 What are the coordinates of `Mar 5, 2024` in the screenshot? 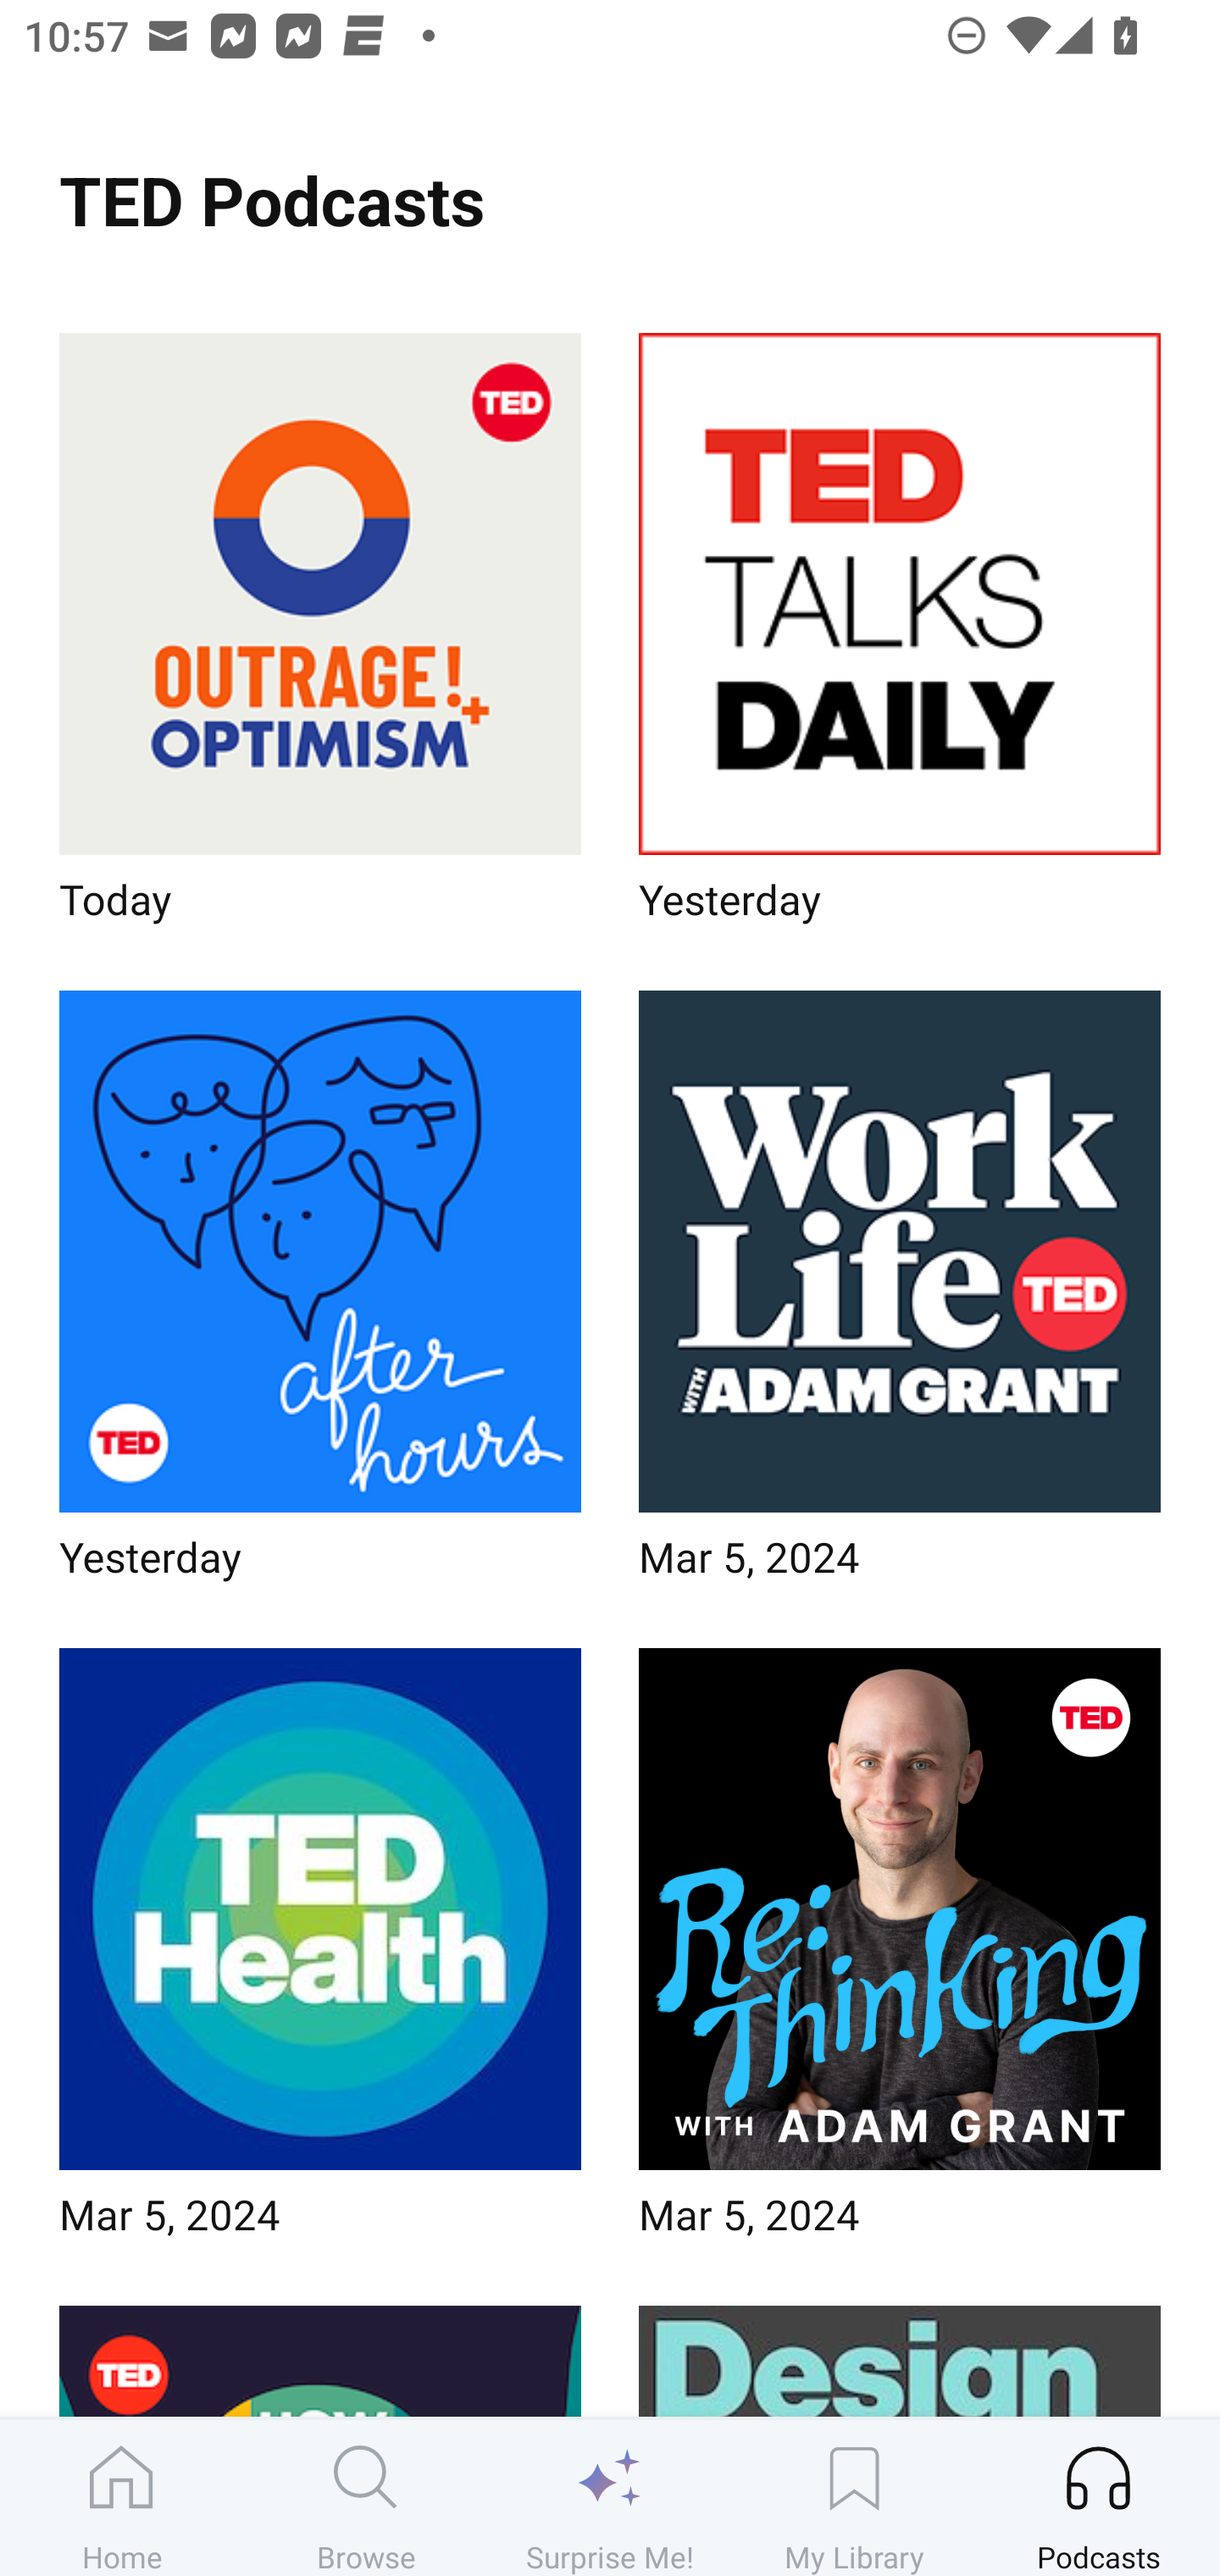 It's located at (900, 1295).